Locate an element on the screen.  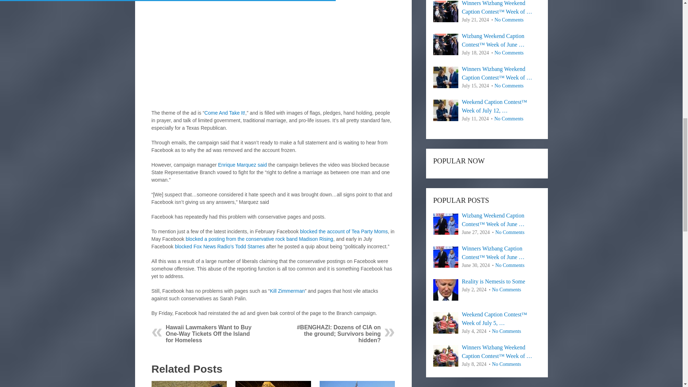
Come And Take It! is located at coordinates (224, 113).